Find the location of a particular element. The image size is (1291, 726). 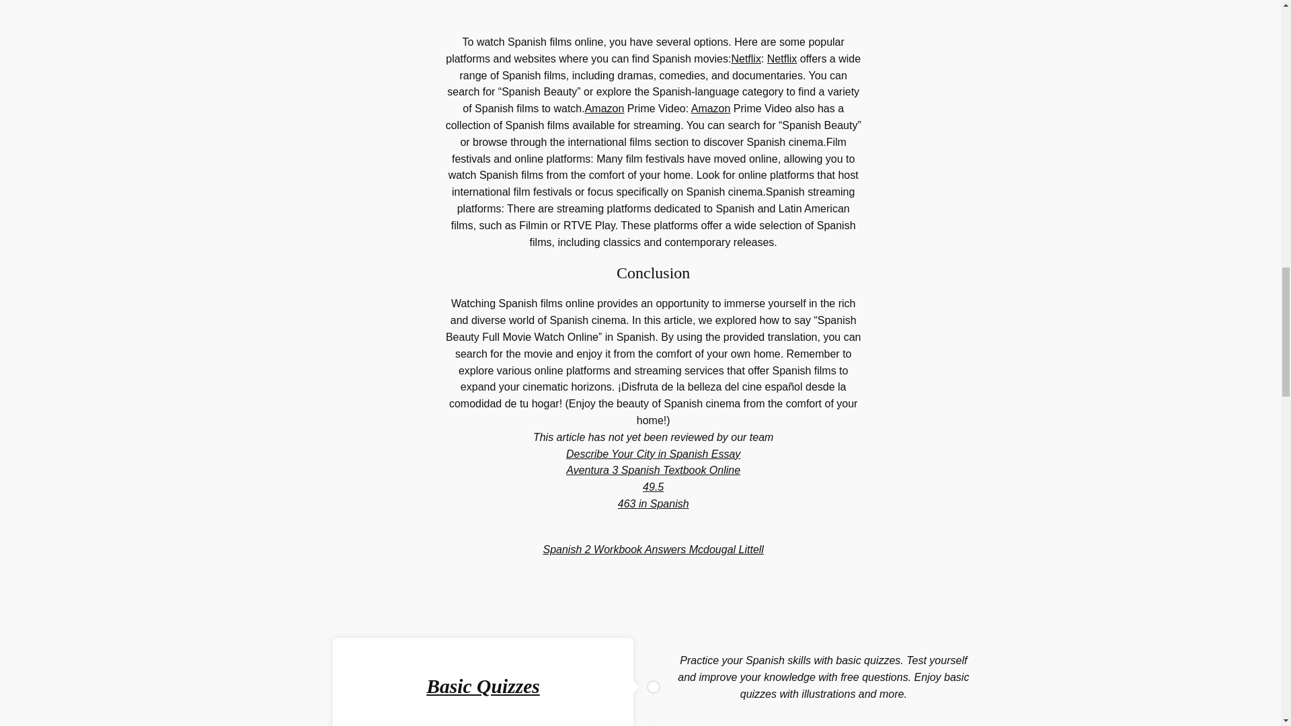

Amazon is located at coordinates (604, 108).